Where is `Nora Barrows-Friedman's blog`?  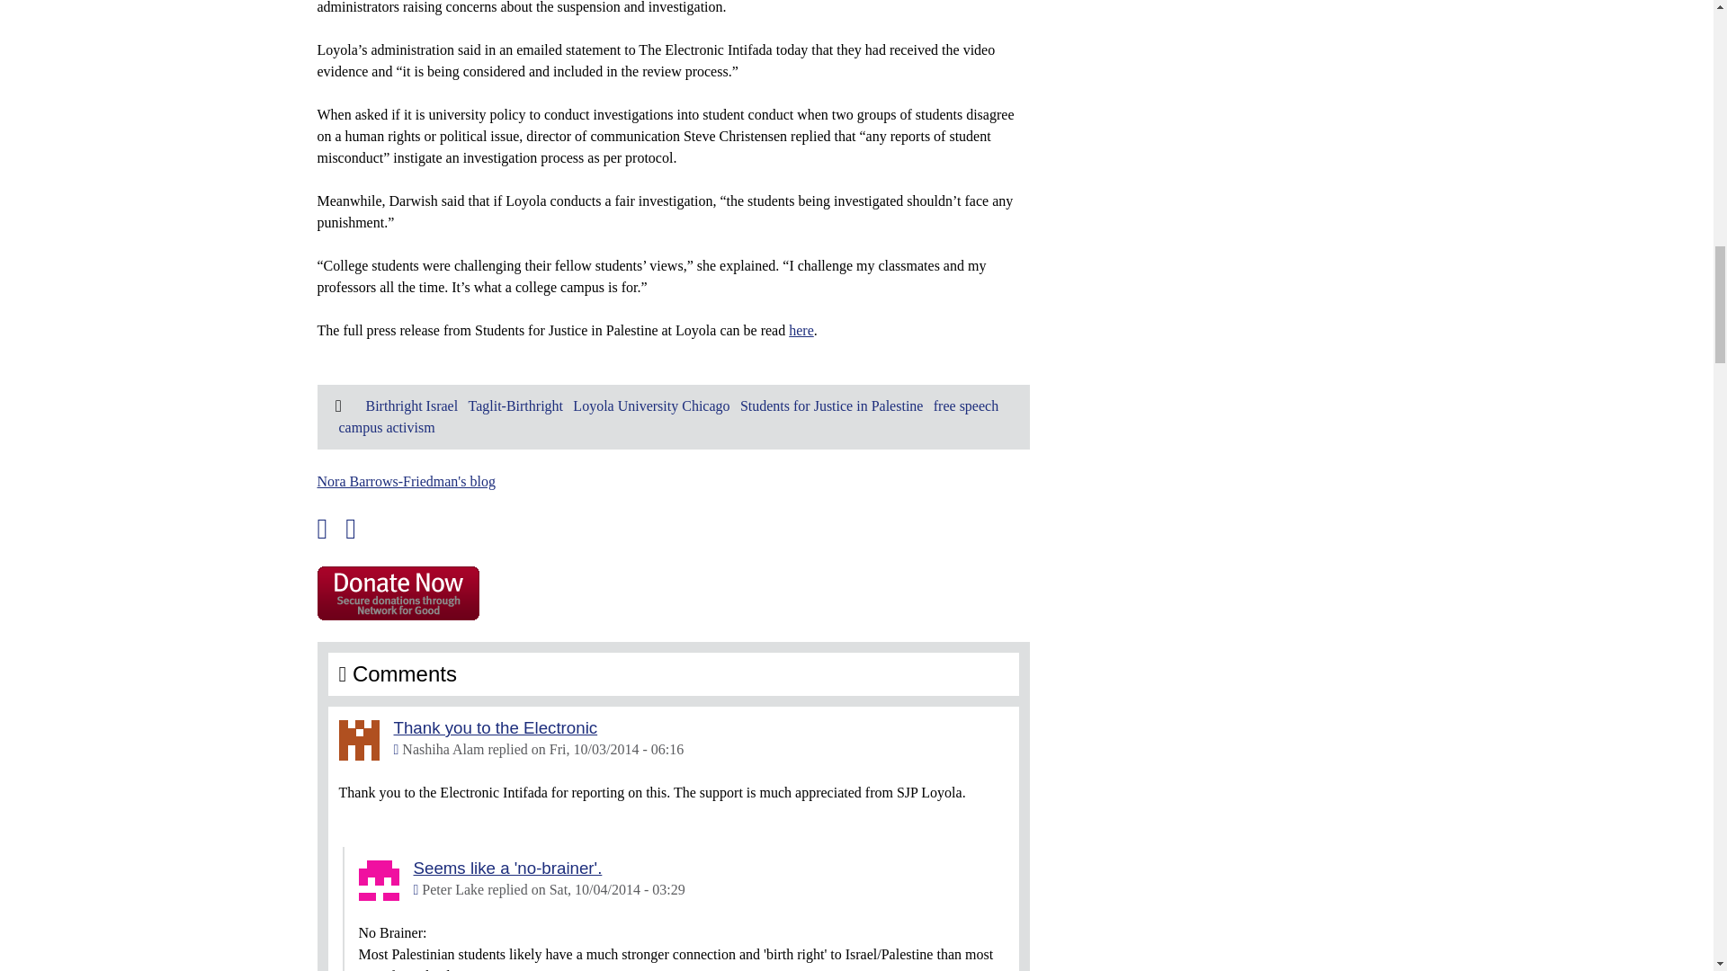
Nora Barrows-Friedman's blog is located at coordinates (405, 482).